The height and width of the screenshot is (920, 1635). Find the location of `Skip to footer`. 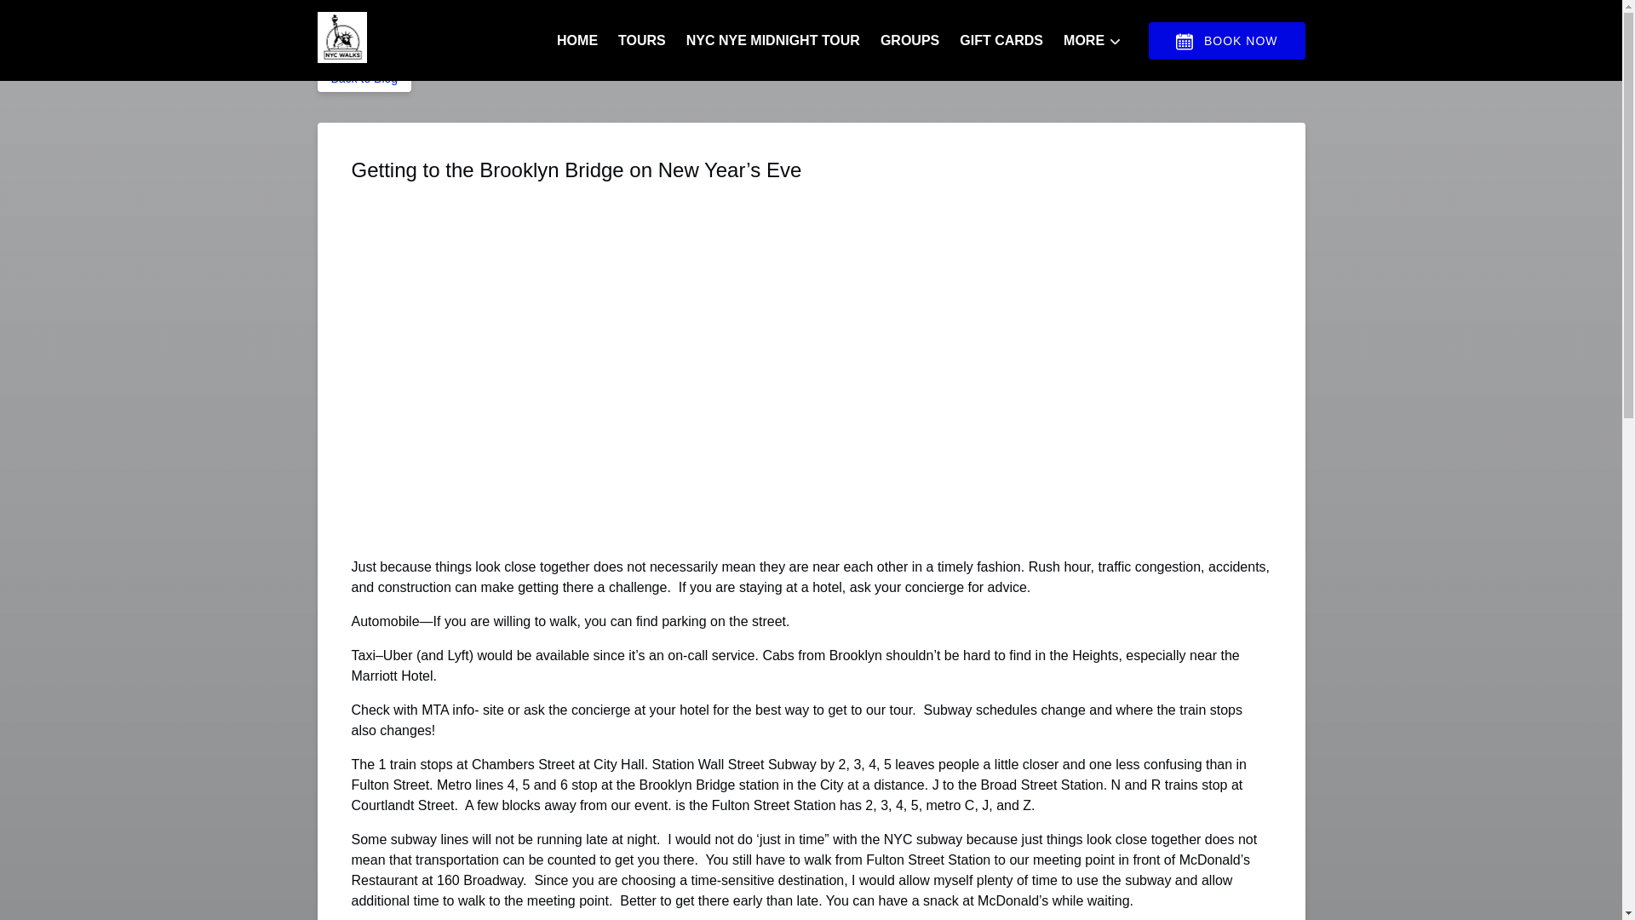

Skip to footer is located at coordinates (48, 18).